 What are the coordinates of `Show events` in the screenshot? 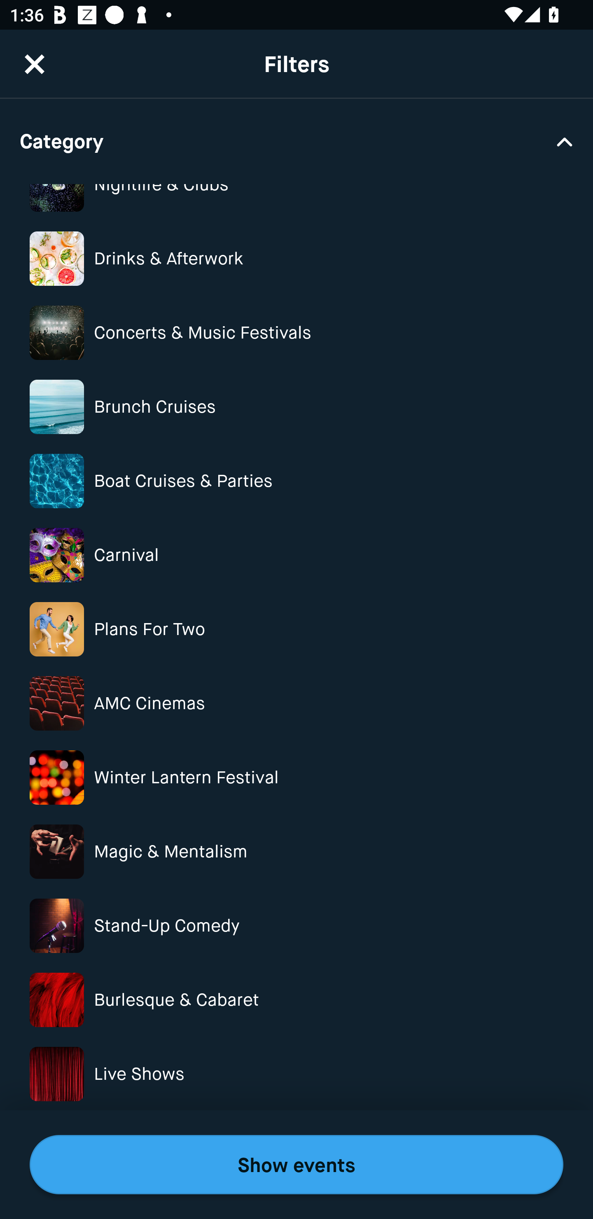 It's located at (296, 1165).